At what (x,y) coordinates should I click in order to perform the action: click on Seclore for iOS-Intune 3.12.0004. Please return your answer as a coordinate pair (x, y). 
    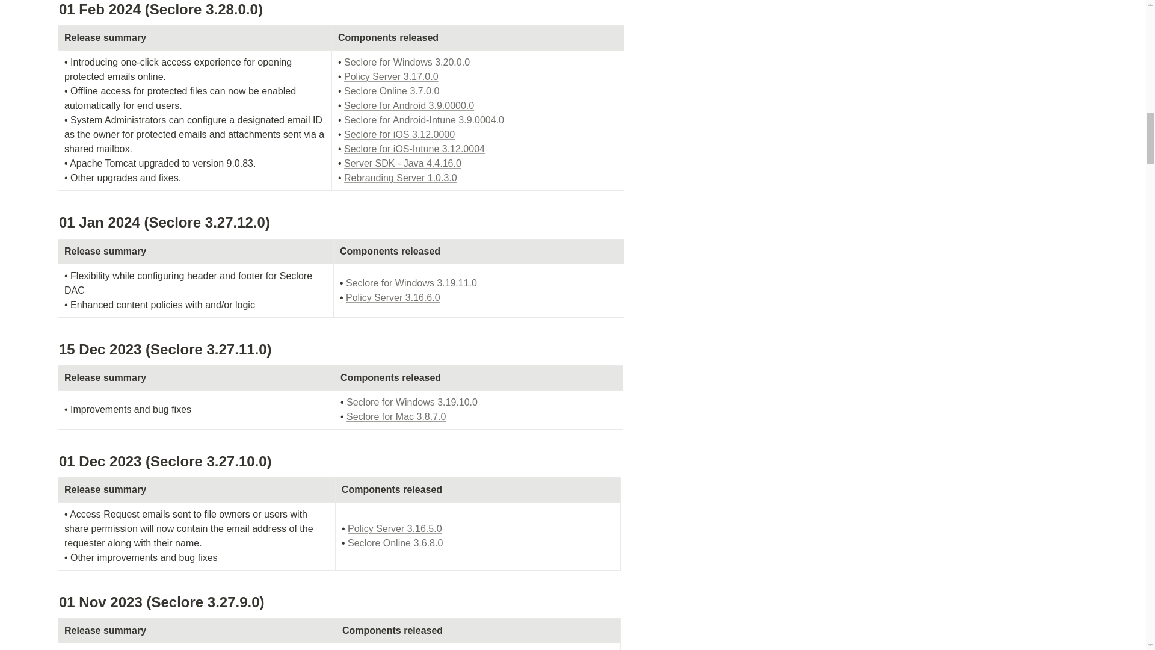
    Looking at the image, I should click on (414, 148).